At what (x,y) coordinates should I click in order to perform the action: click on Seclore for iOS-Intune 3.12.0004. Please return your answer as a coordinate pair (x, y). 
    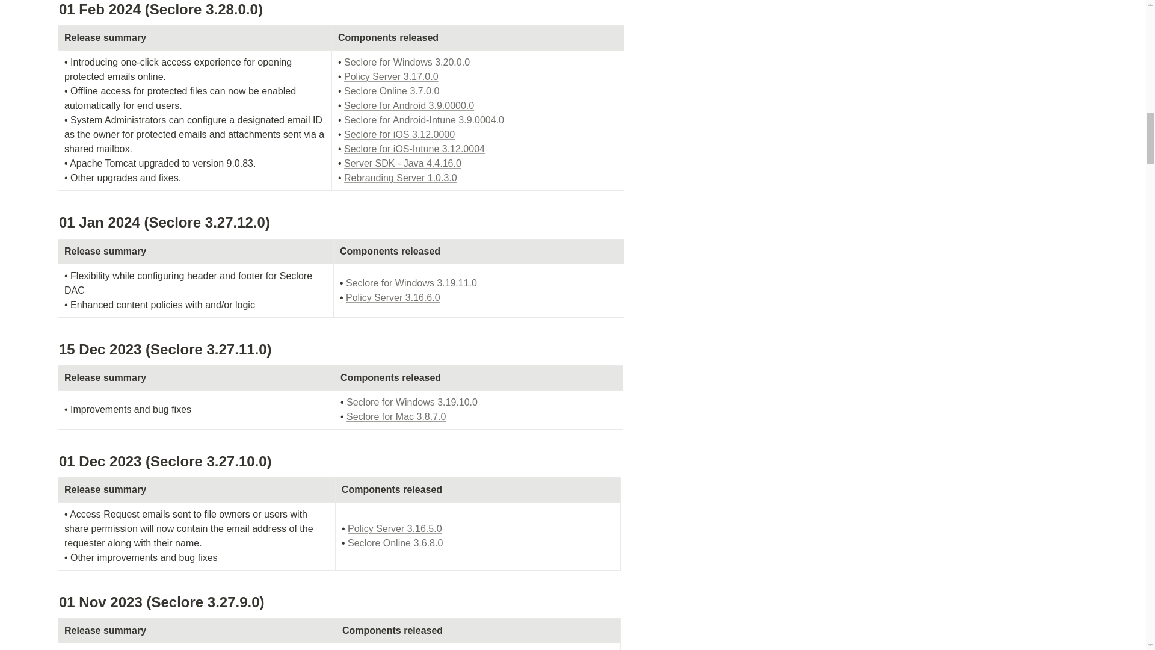
    Looking at the image, I should click on (414, 148).